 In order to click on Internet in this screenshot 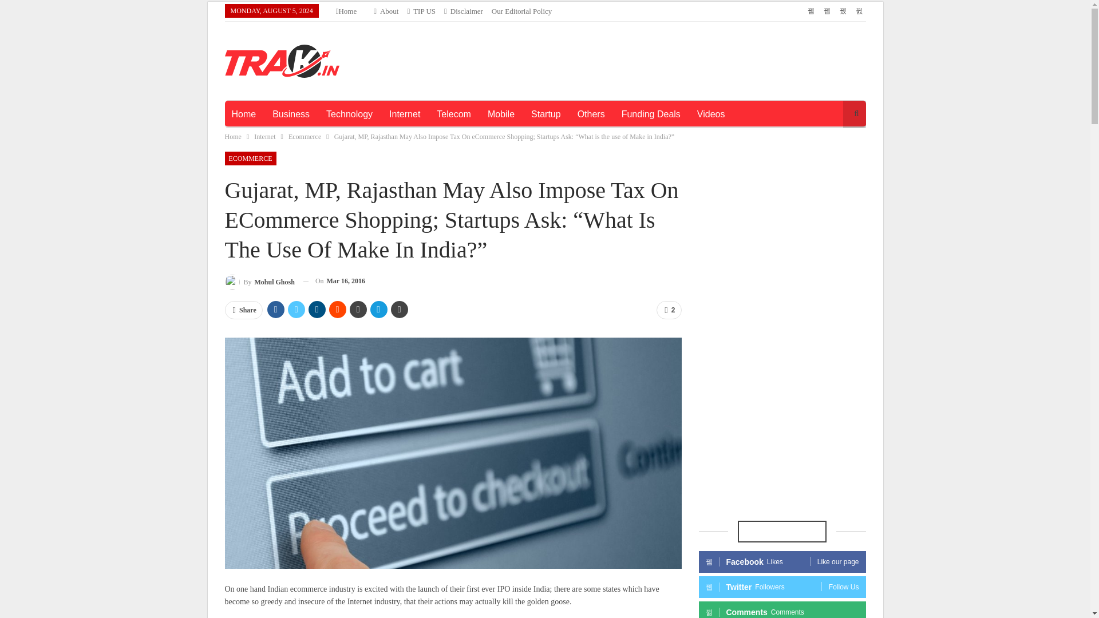, I will do `click(405, 114)`.